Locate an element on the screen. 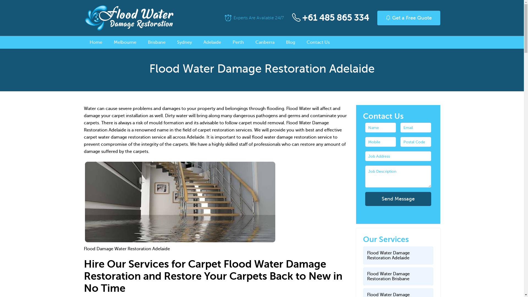  Flood Water Damage Restoration Adelaide is located at coordinates (398, 255).